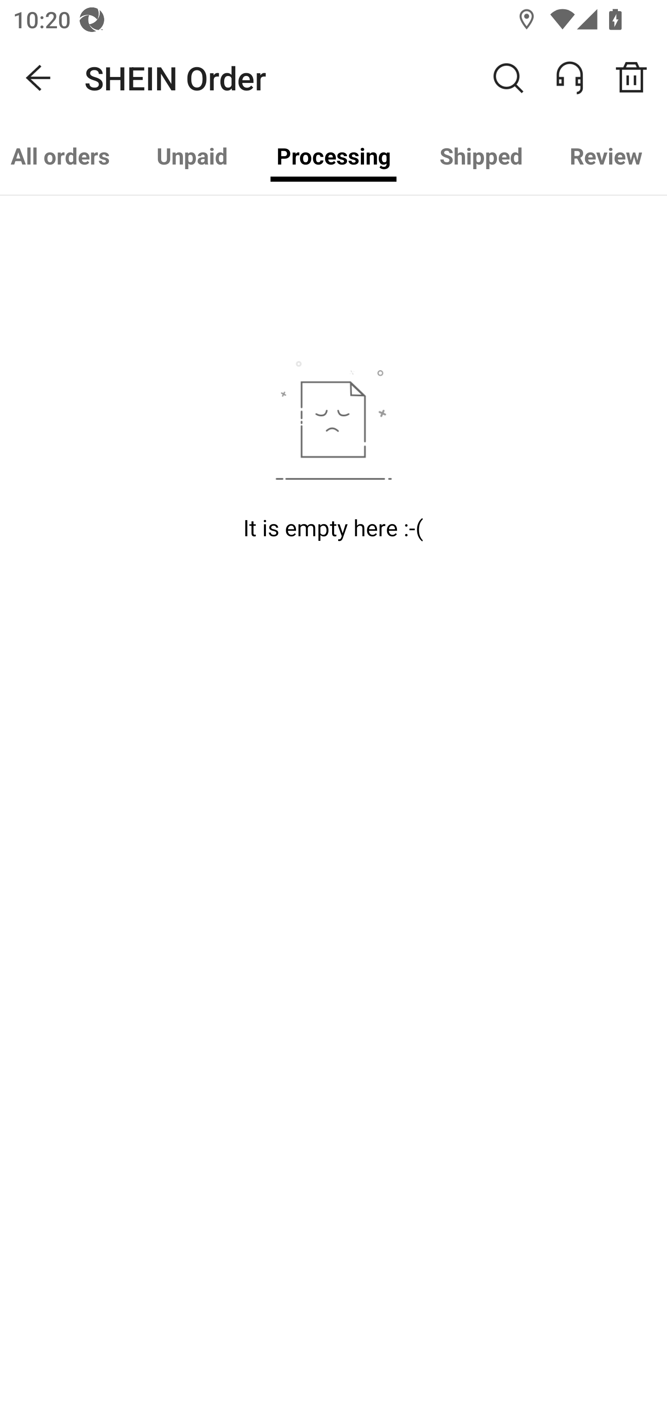 The height and width of the screenshot is (1409, 667). What do you see at coordinates (39, 78) in the screenshot?
I see `Navigate up` at bounding box center [39, 78].